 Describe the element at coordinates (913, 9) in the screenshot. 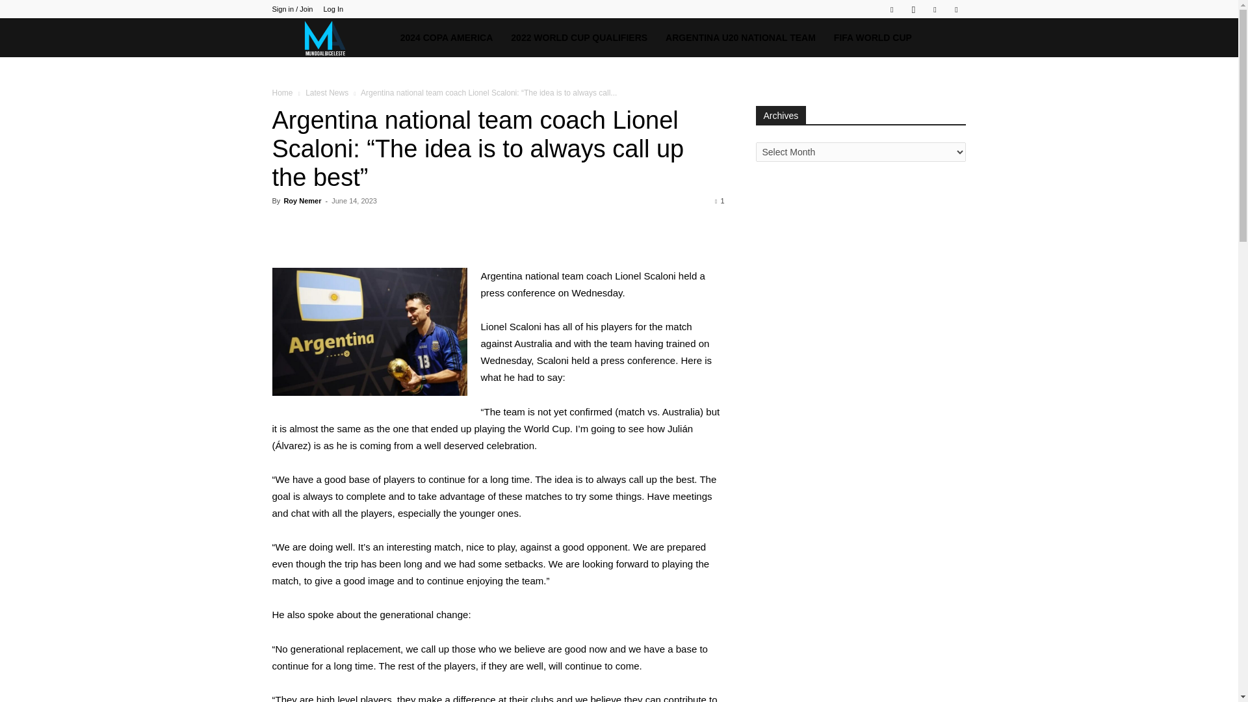

I see `Instagram` at that location.